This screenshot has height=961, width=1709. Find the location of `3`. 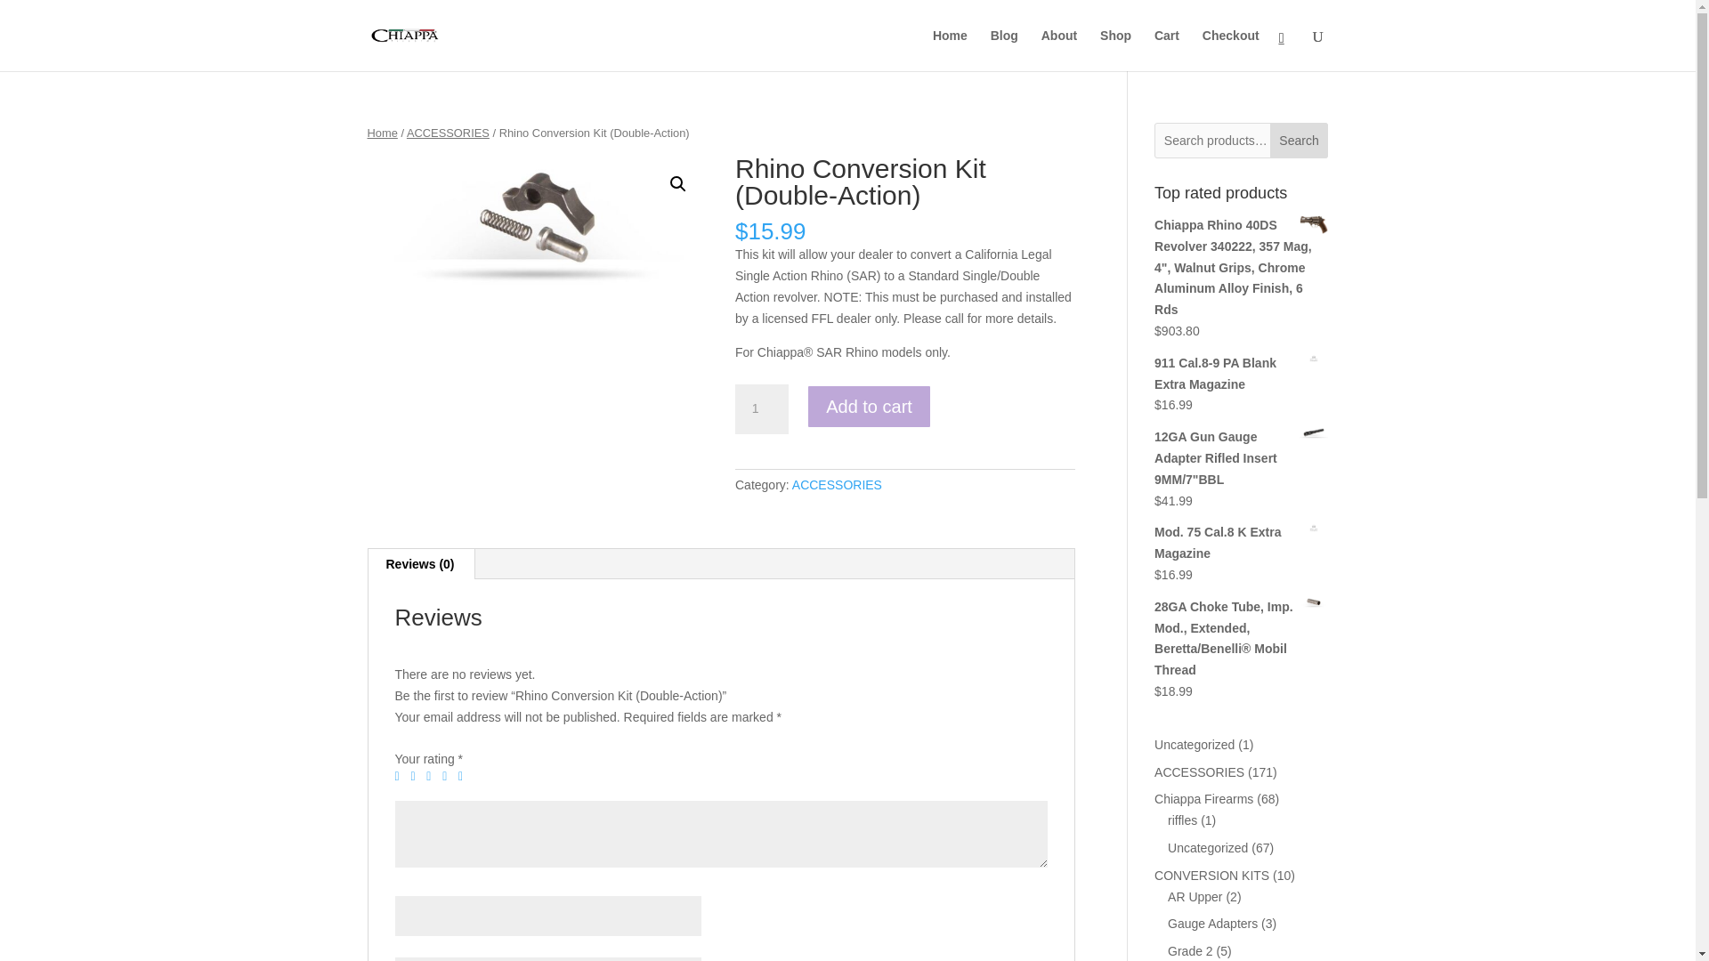

3 is located at coordinates (433, 777).